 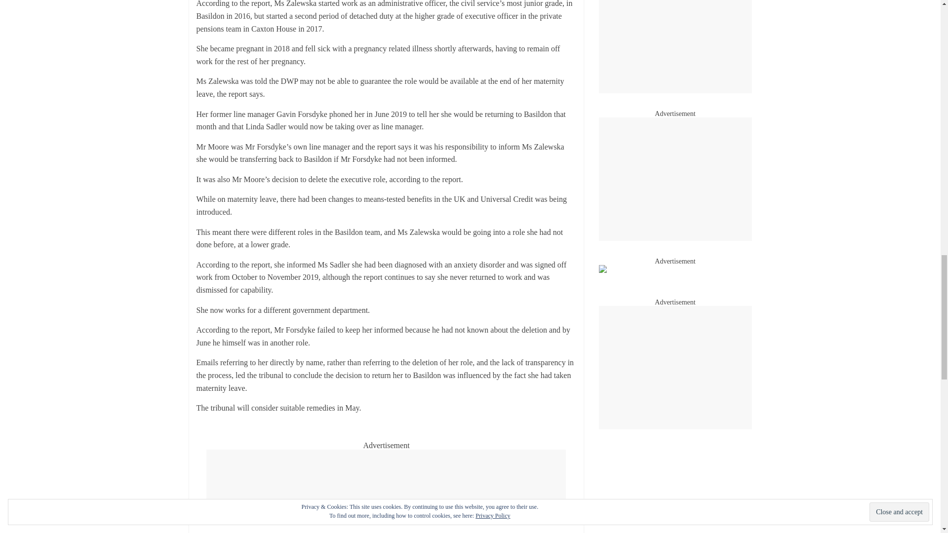 What do you see at coordinates (361, 510) in the screenshot?
I see `Share on LinkedIn` at bounding box center [361, 510].